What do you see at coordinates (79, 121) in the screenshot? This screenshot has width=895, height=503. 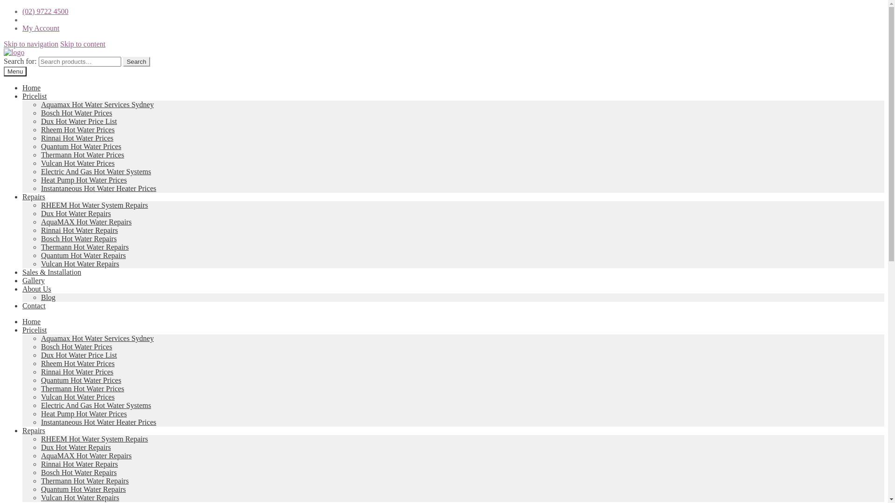 I see `Dux Hot Water Price List` at bounding box center [79, 121].